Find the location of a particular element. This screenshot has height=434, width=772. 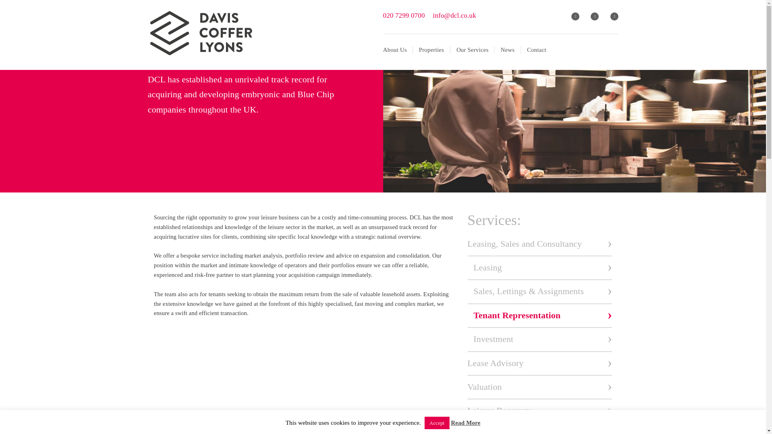

Tenant Representation is located at coordinates (543, 317).